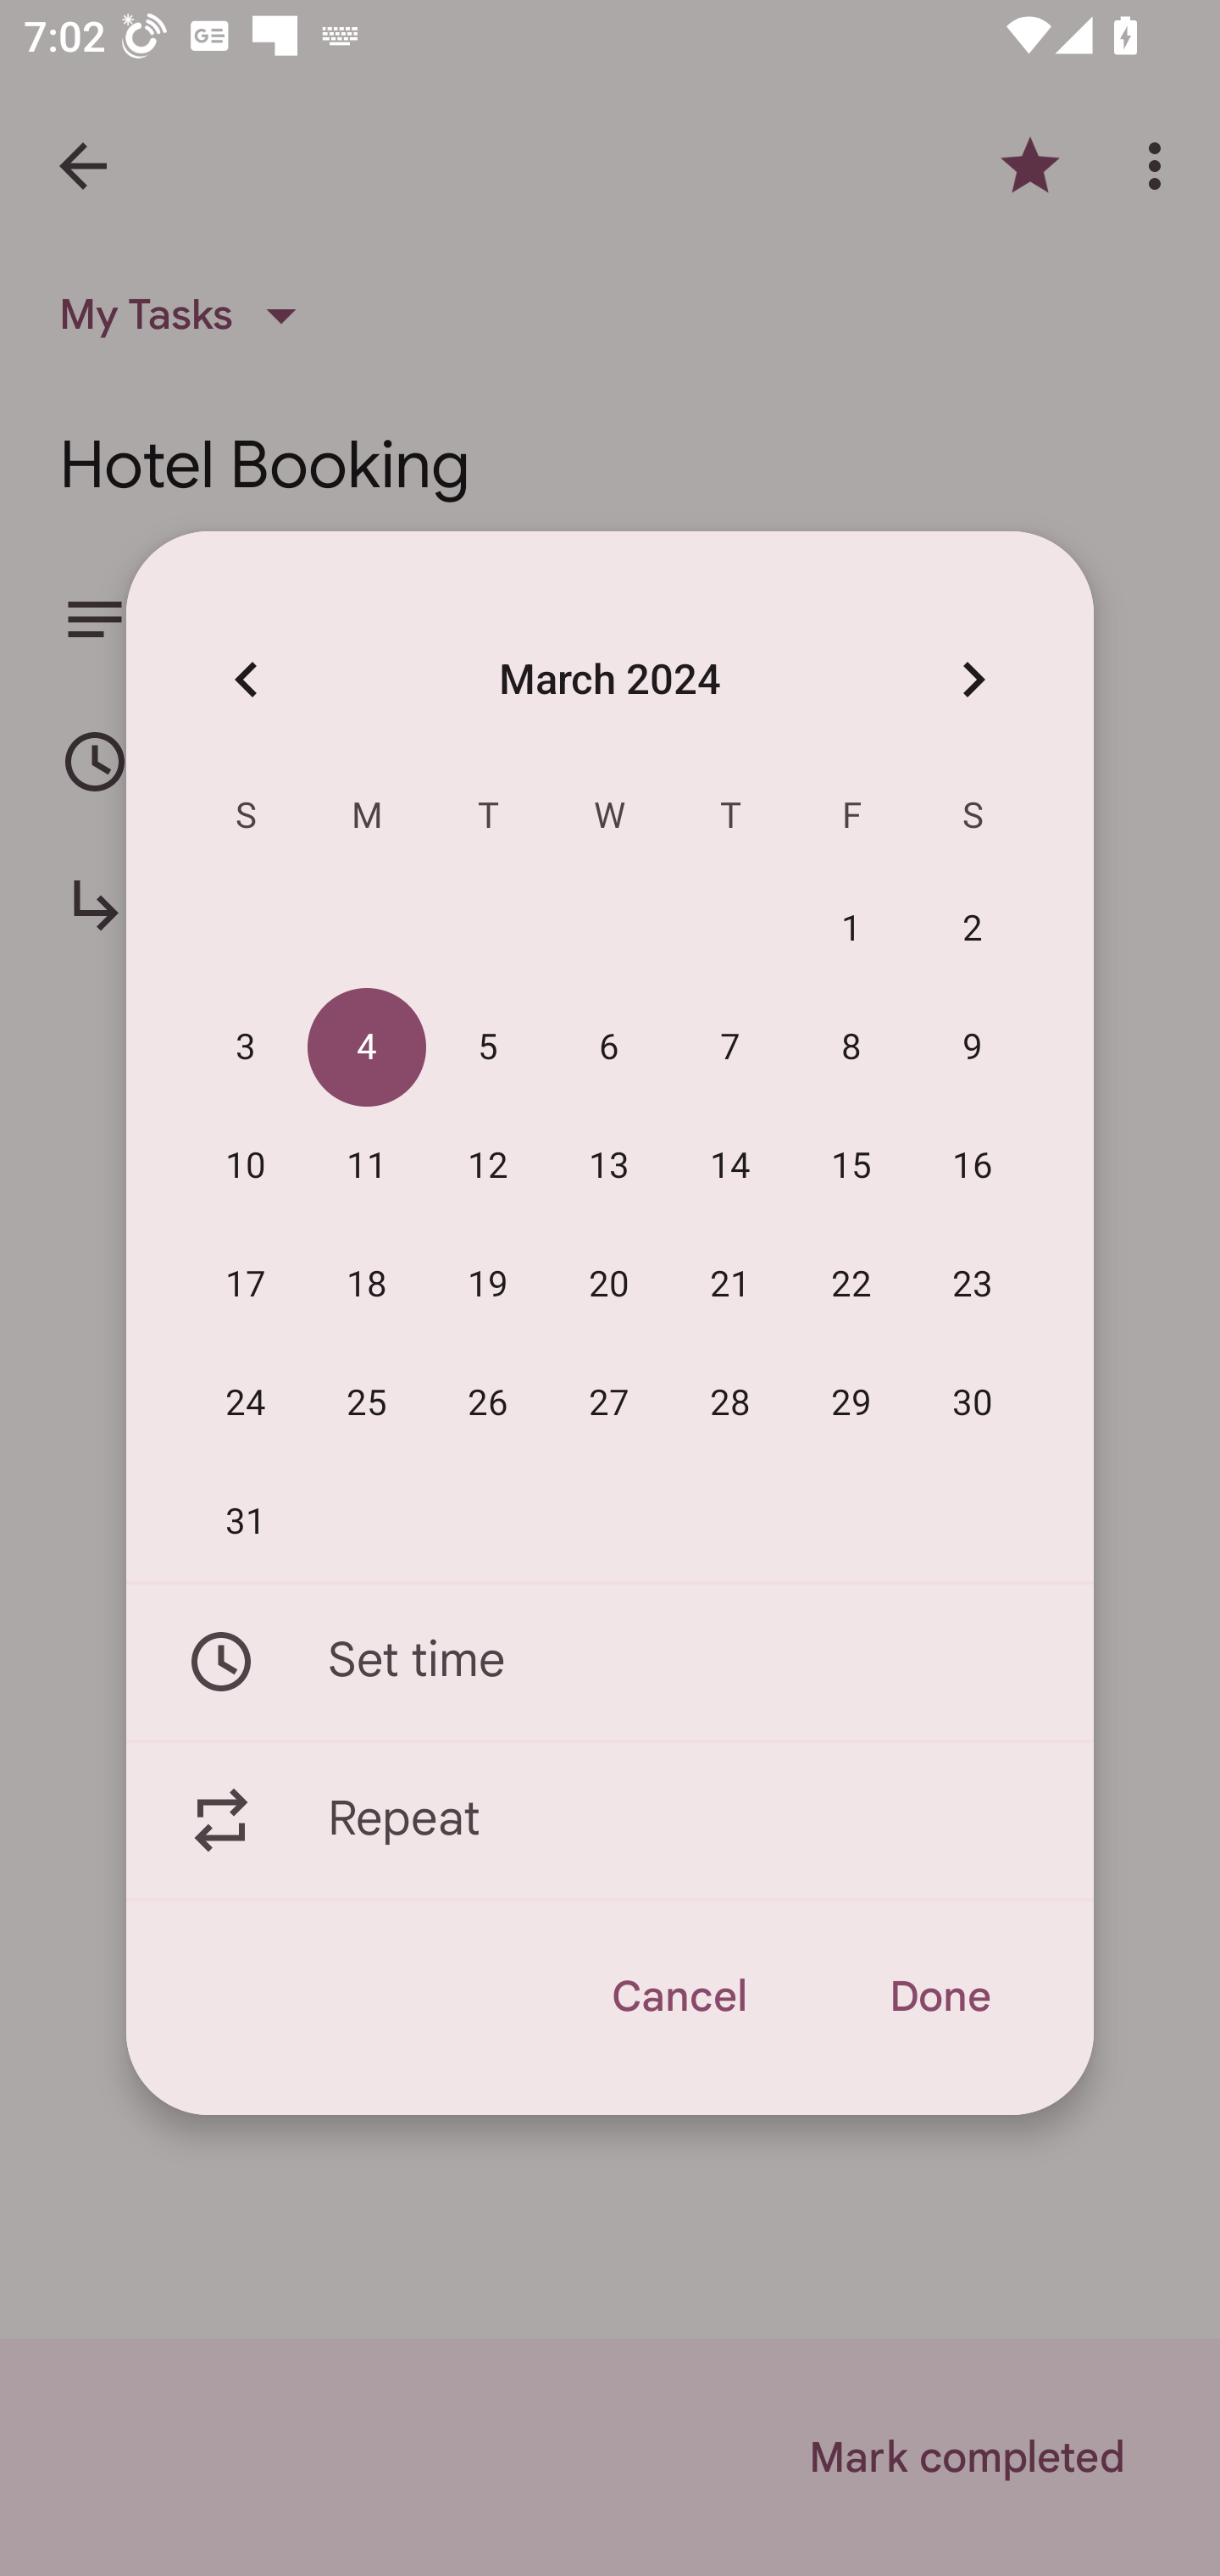 The width and height of the screenshot is (1220, 2576). I want to click on Previous month, so click(246, 678).